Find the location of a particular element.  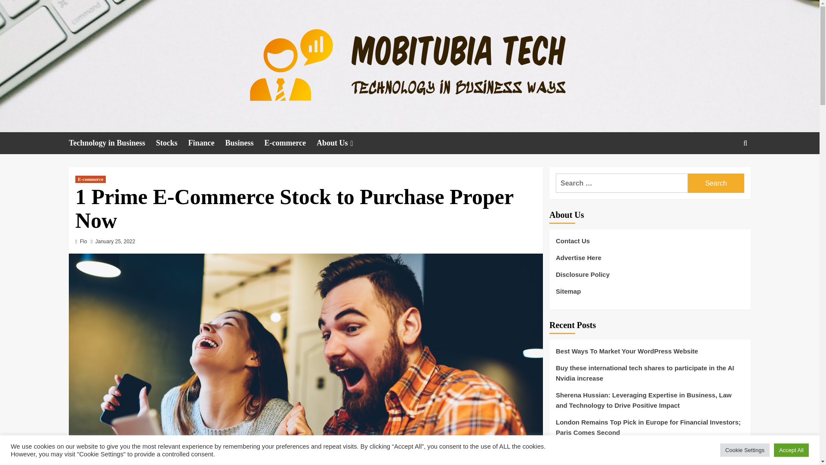

Search is located at coordinates (716, 183).